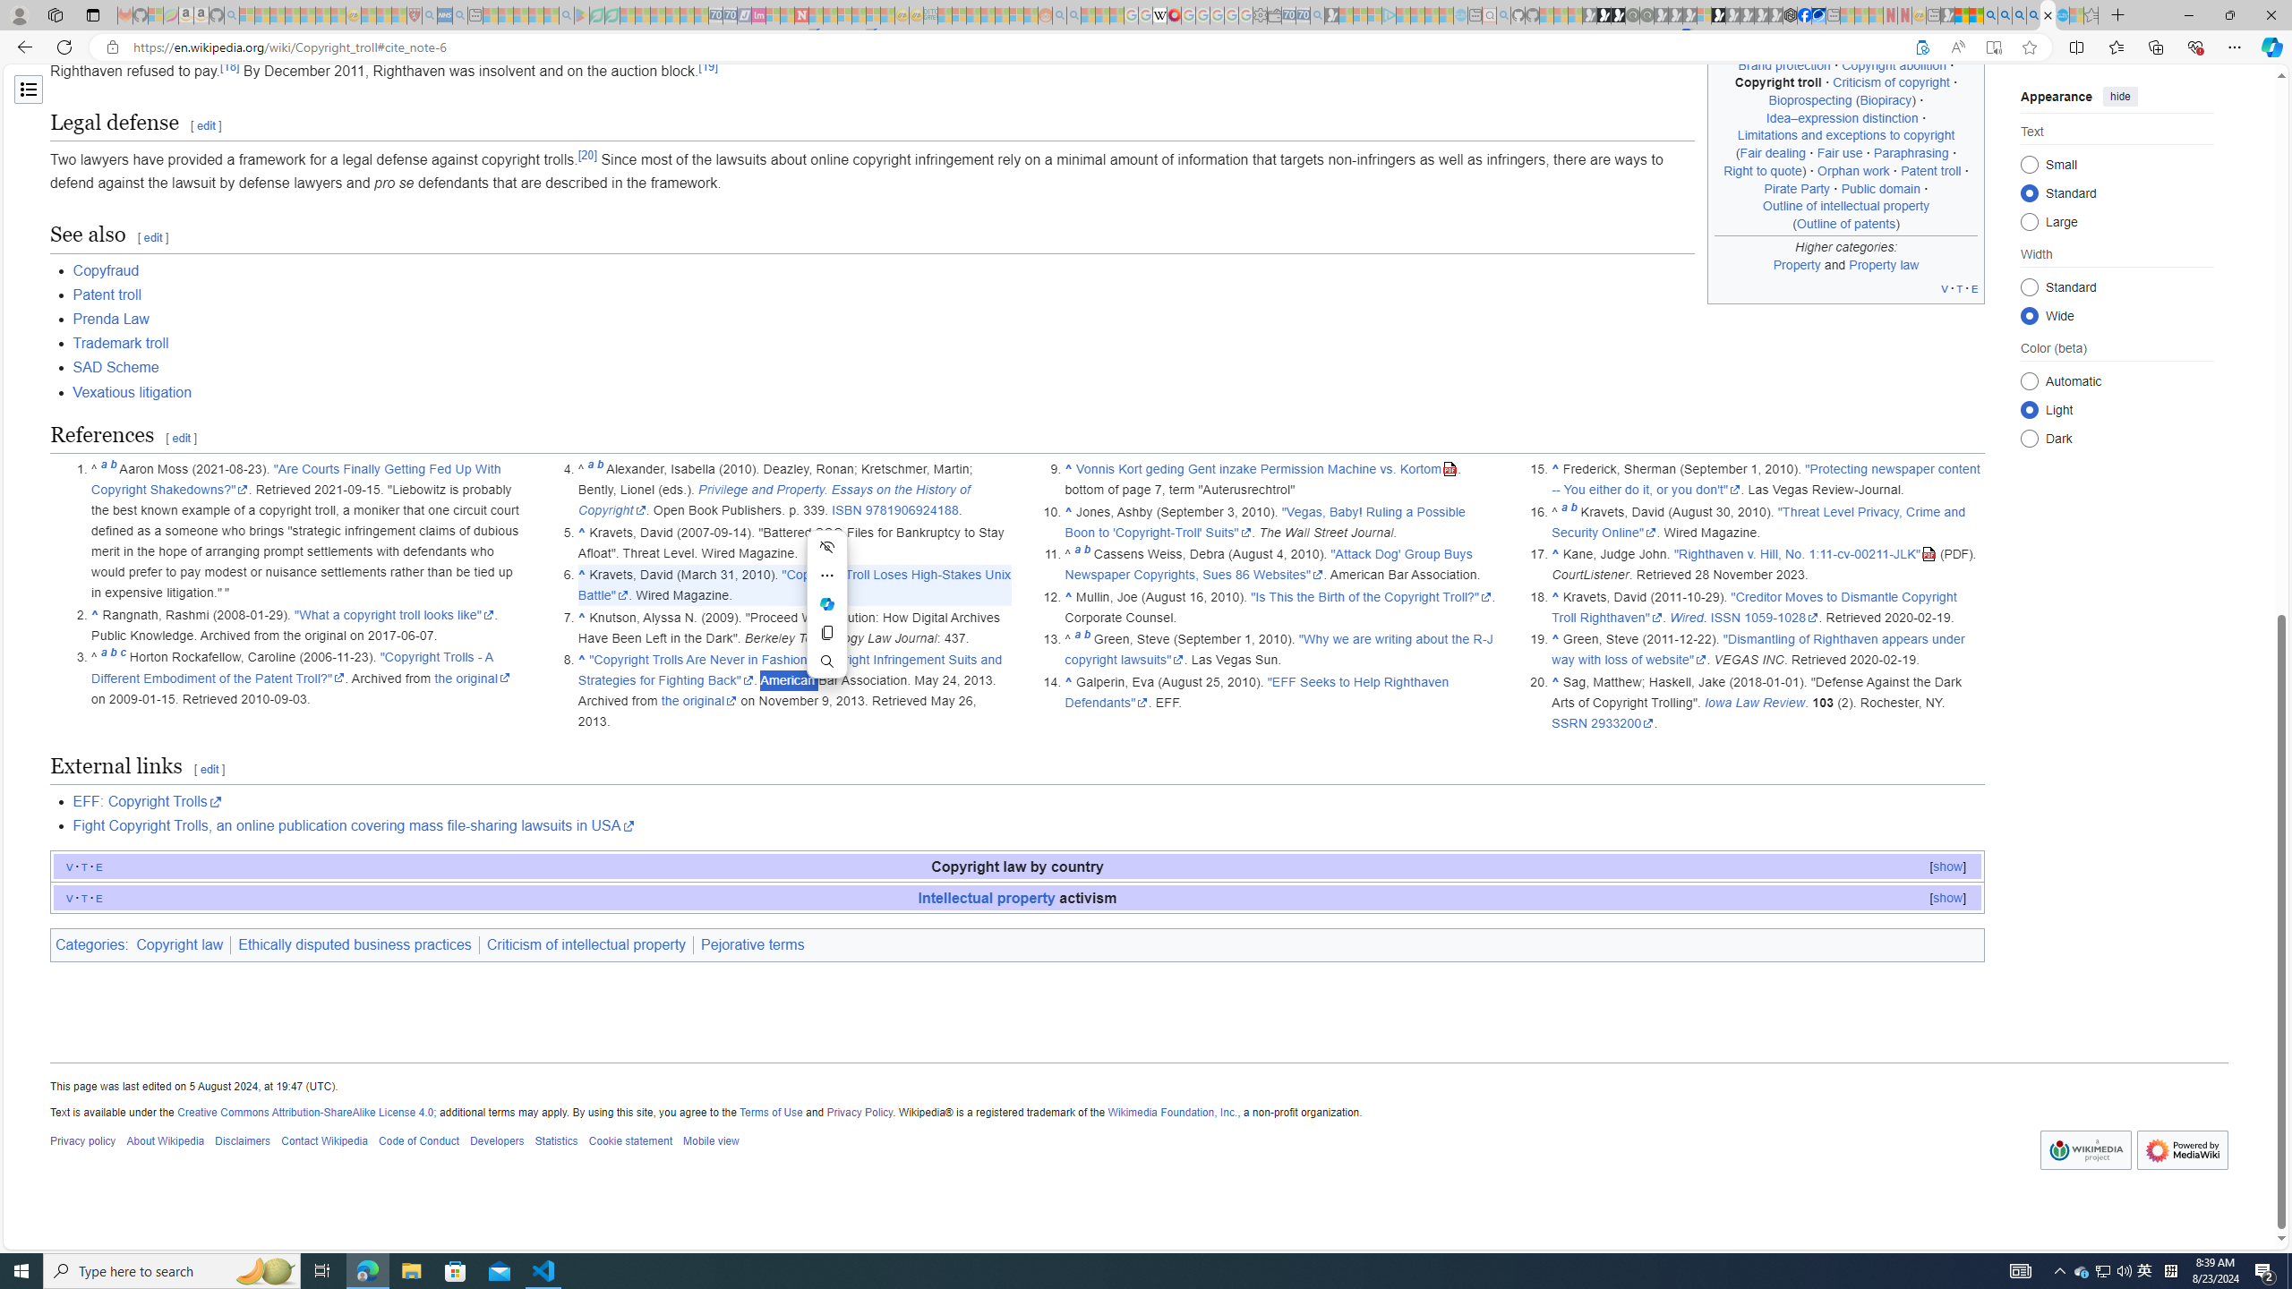  Describe the element at coordinates (210, 770) in the screenshot. I see `edit` at that location.